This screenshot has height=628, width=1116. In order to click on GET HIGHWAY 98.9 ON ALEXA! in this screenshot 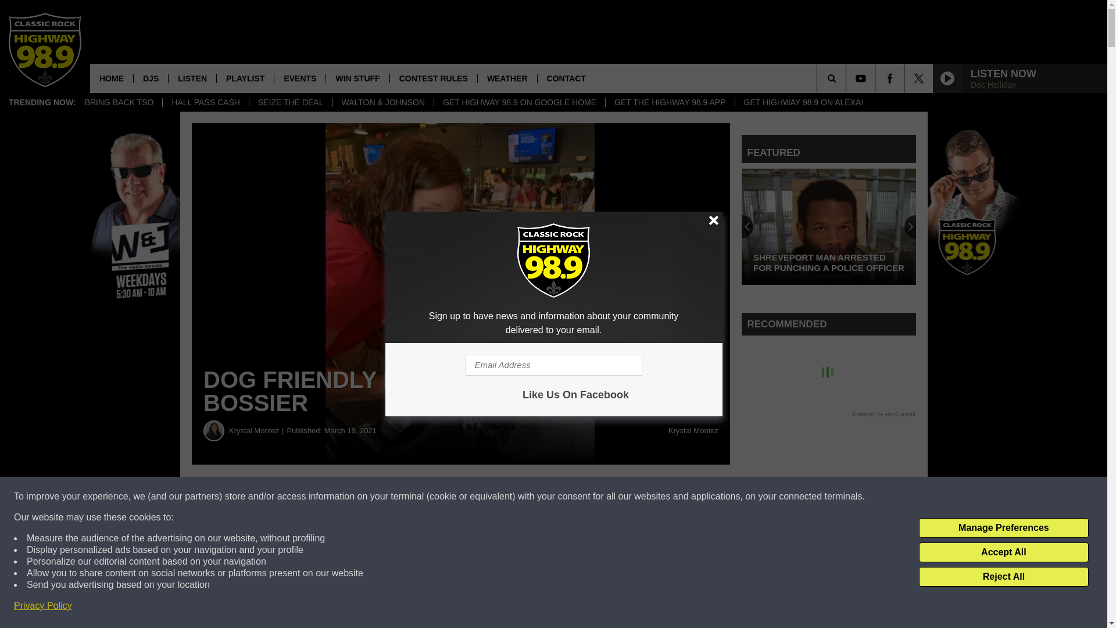, I will do `click(803, 102)`.